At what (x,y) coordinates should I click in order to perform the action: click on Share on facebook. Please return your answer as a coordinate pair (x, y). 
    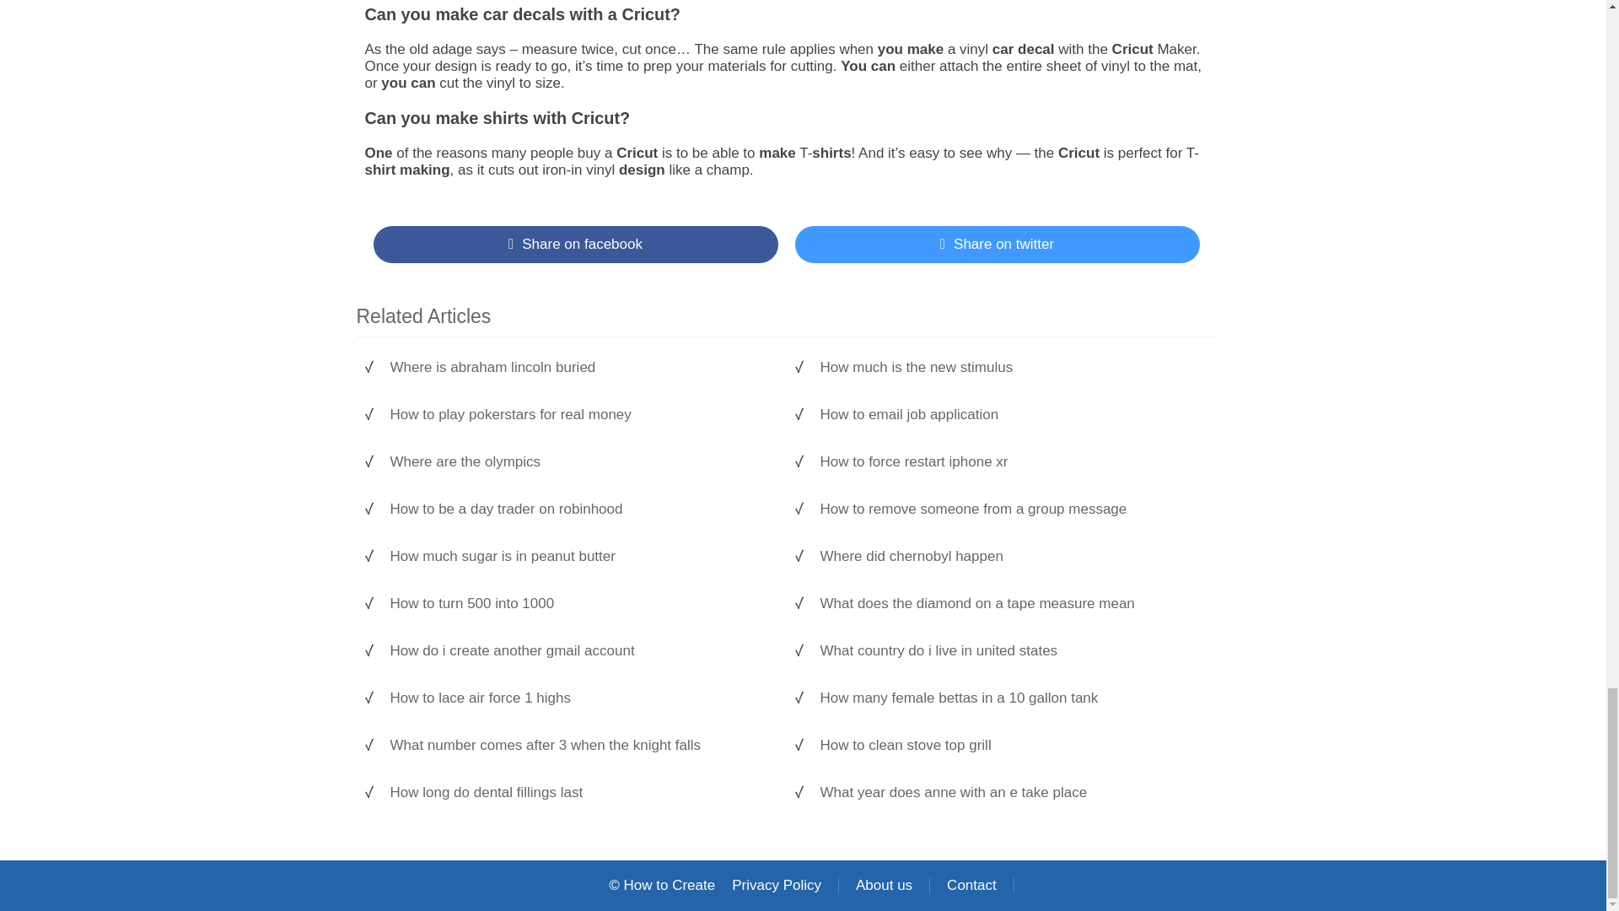
    Looking at the image, I should click on (574, 245).